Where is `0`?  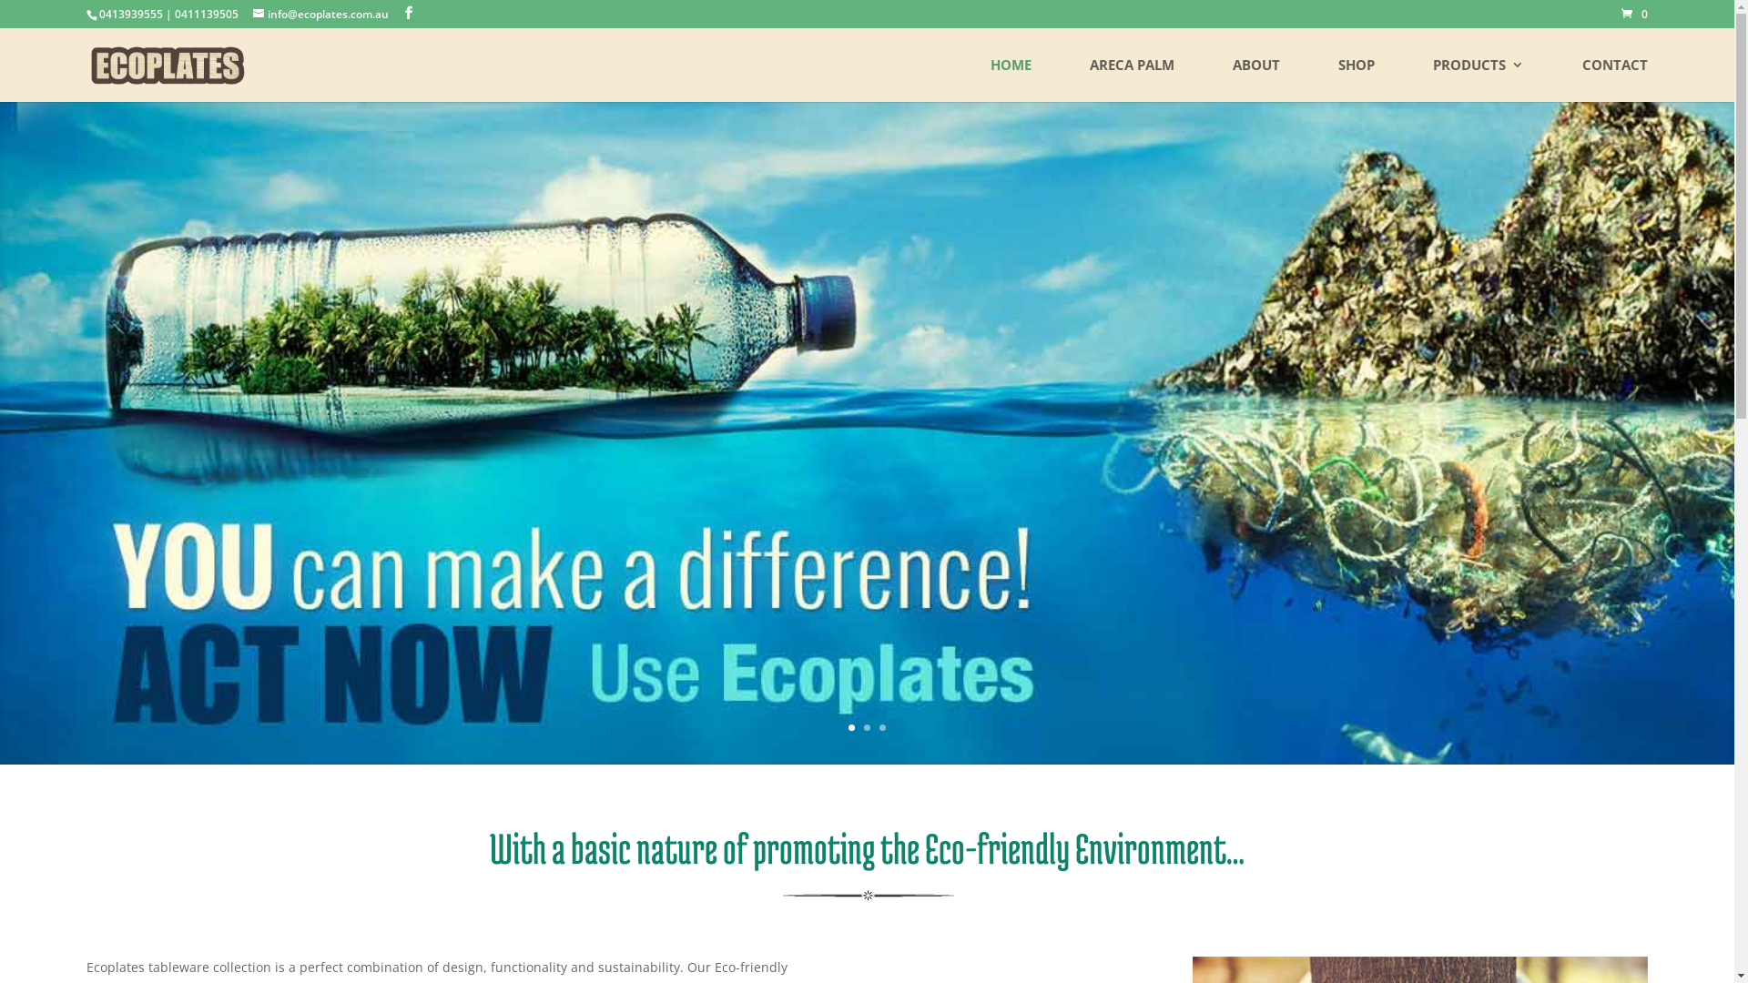 0 is located at coordinates (1635, 29).